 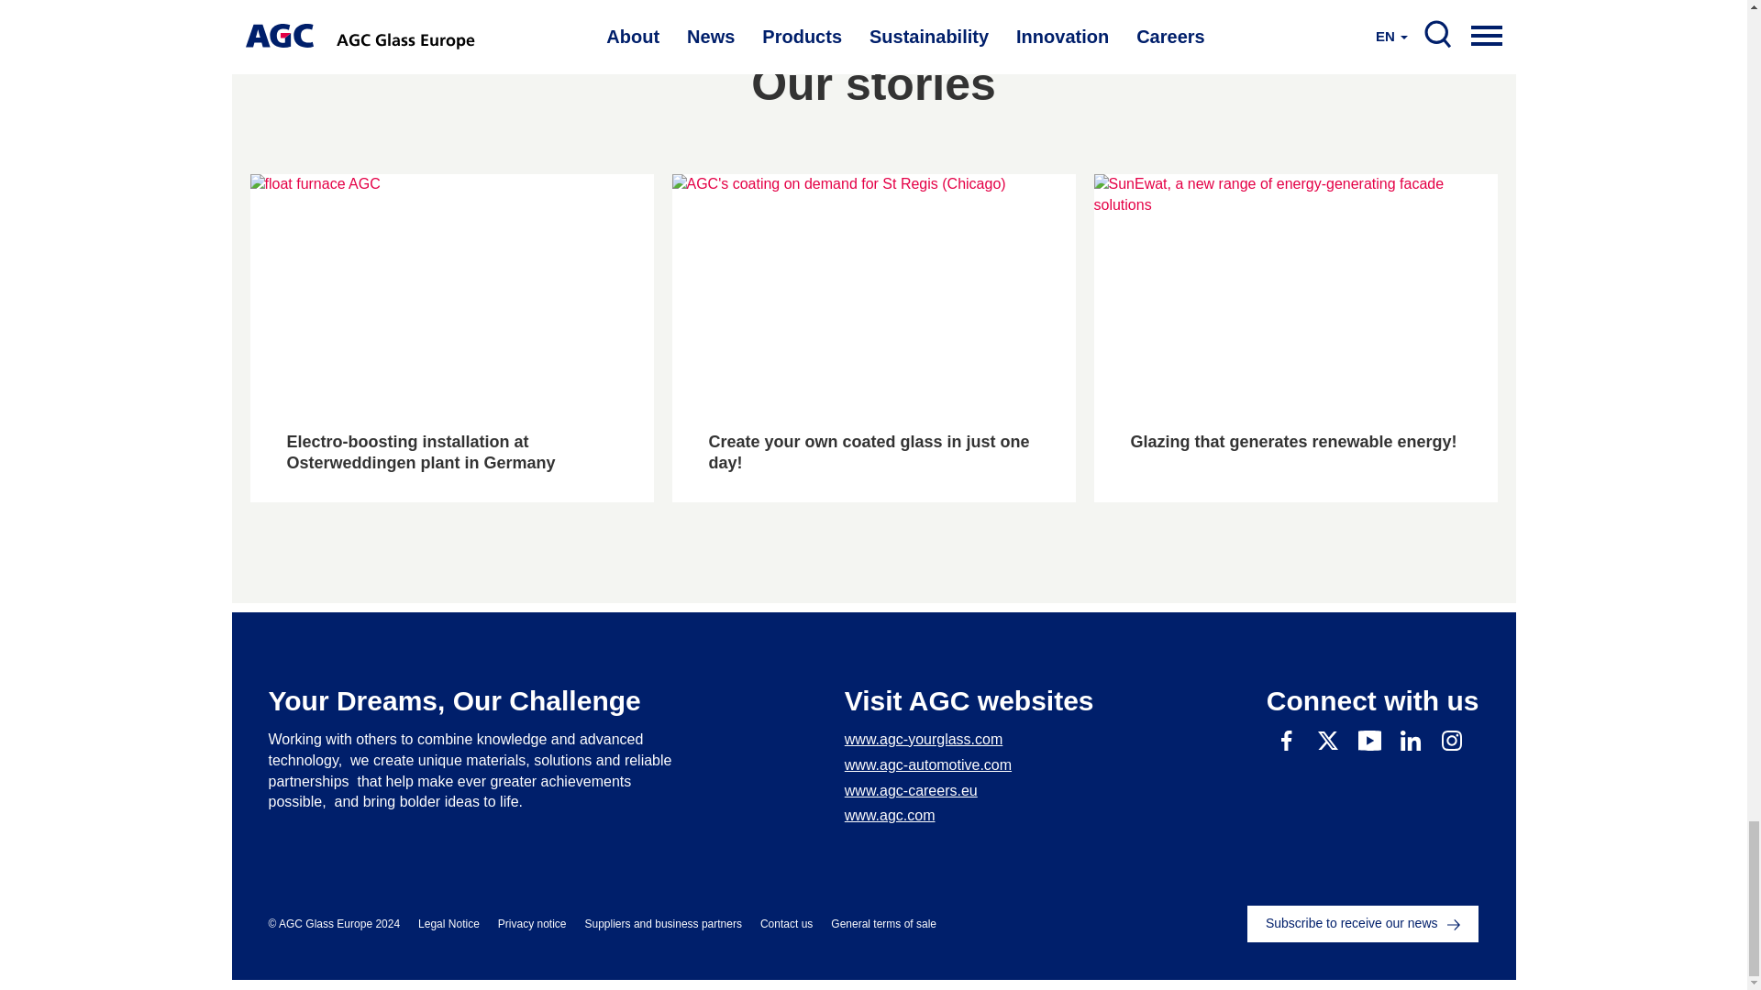 What do you see at coordinates (969, 816) in the screenshot?
I see `www.agc.com` at bounding box center [969, 816].